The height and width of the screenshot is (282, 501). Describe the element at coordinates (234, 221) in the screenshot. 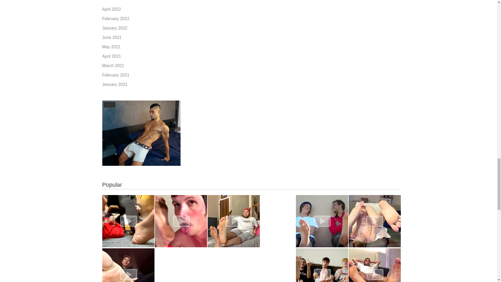

I see `Dirty Socks Master Allows Slave To Worship His Feet` at that location.